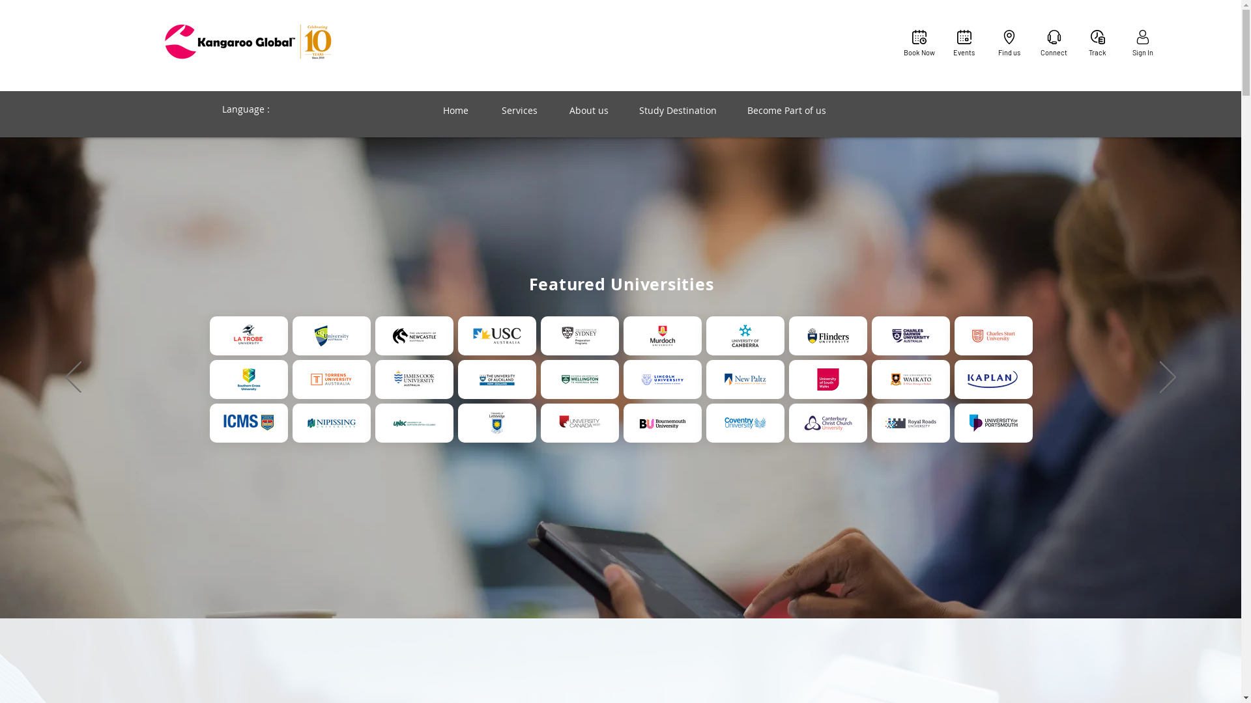  I want to click on 44.png, so click(993, 423).